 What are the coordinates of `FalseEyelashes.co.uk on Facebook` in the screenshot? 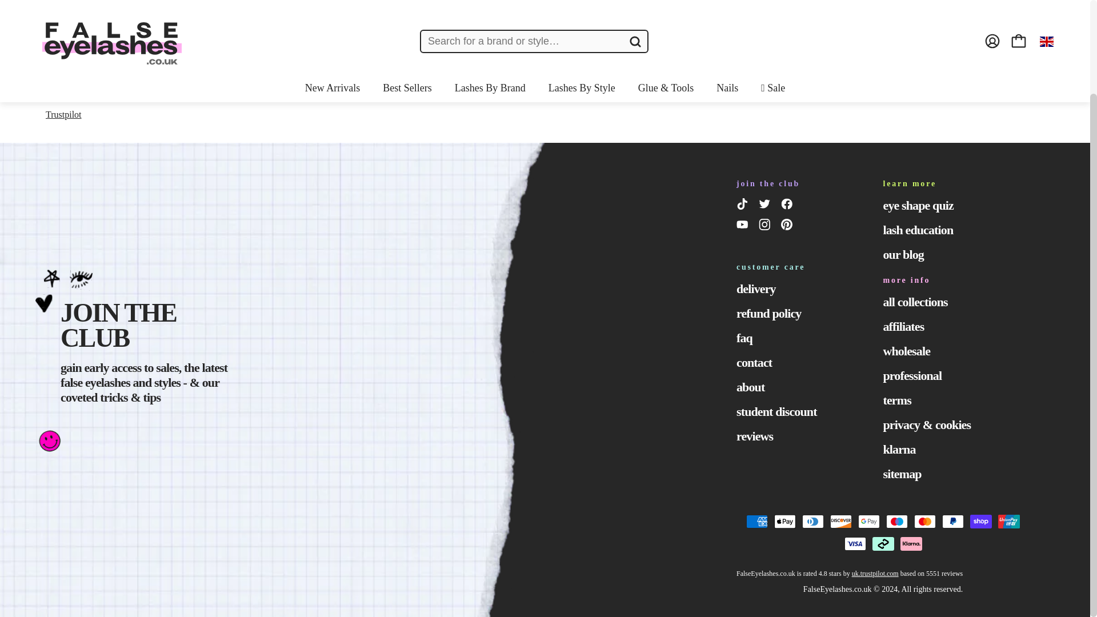 It's located at (788, 206).